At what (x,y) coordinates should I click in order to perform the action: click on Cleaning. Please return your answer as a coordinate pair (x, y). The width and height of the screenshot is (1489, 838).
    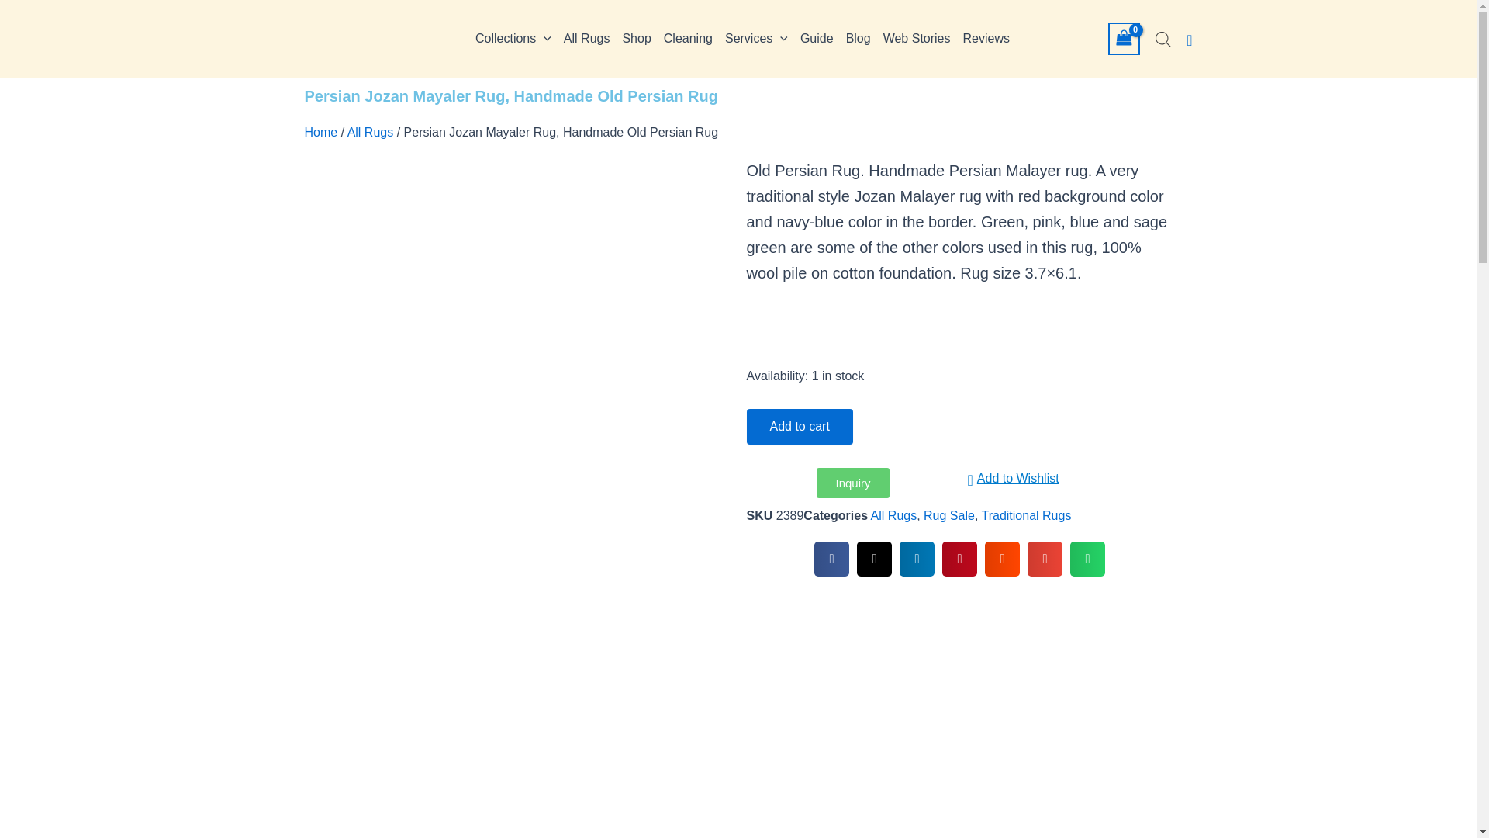
    Looking at the image, I should click on (689, 38).